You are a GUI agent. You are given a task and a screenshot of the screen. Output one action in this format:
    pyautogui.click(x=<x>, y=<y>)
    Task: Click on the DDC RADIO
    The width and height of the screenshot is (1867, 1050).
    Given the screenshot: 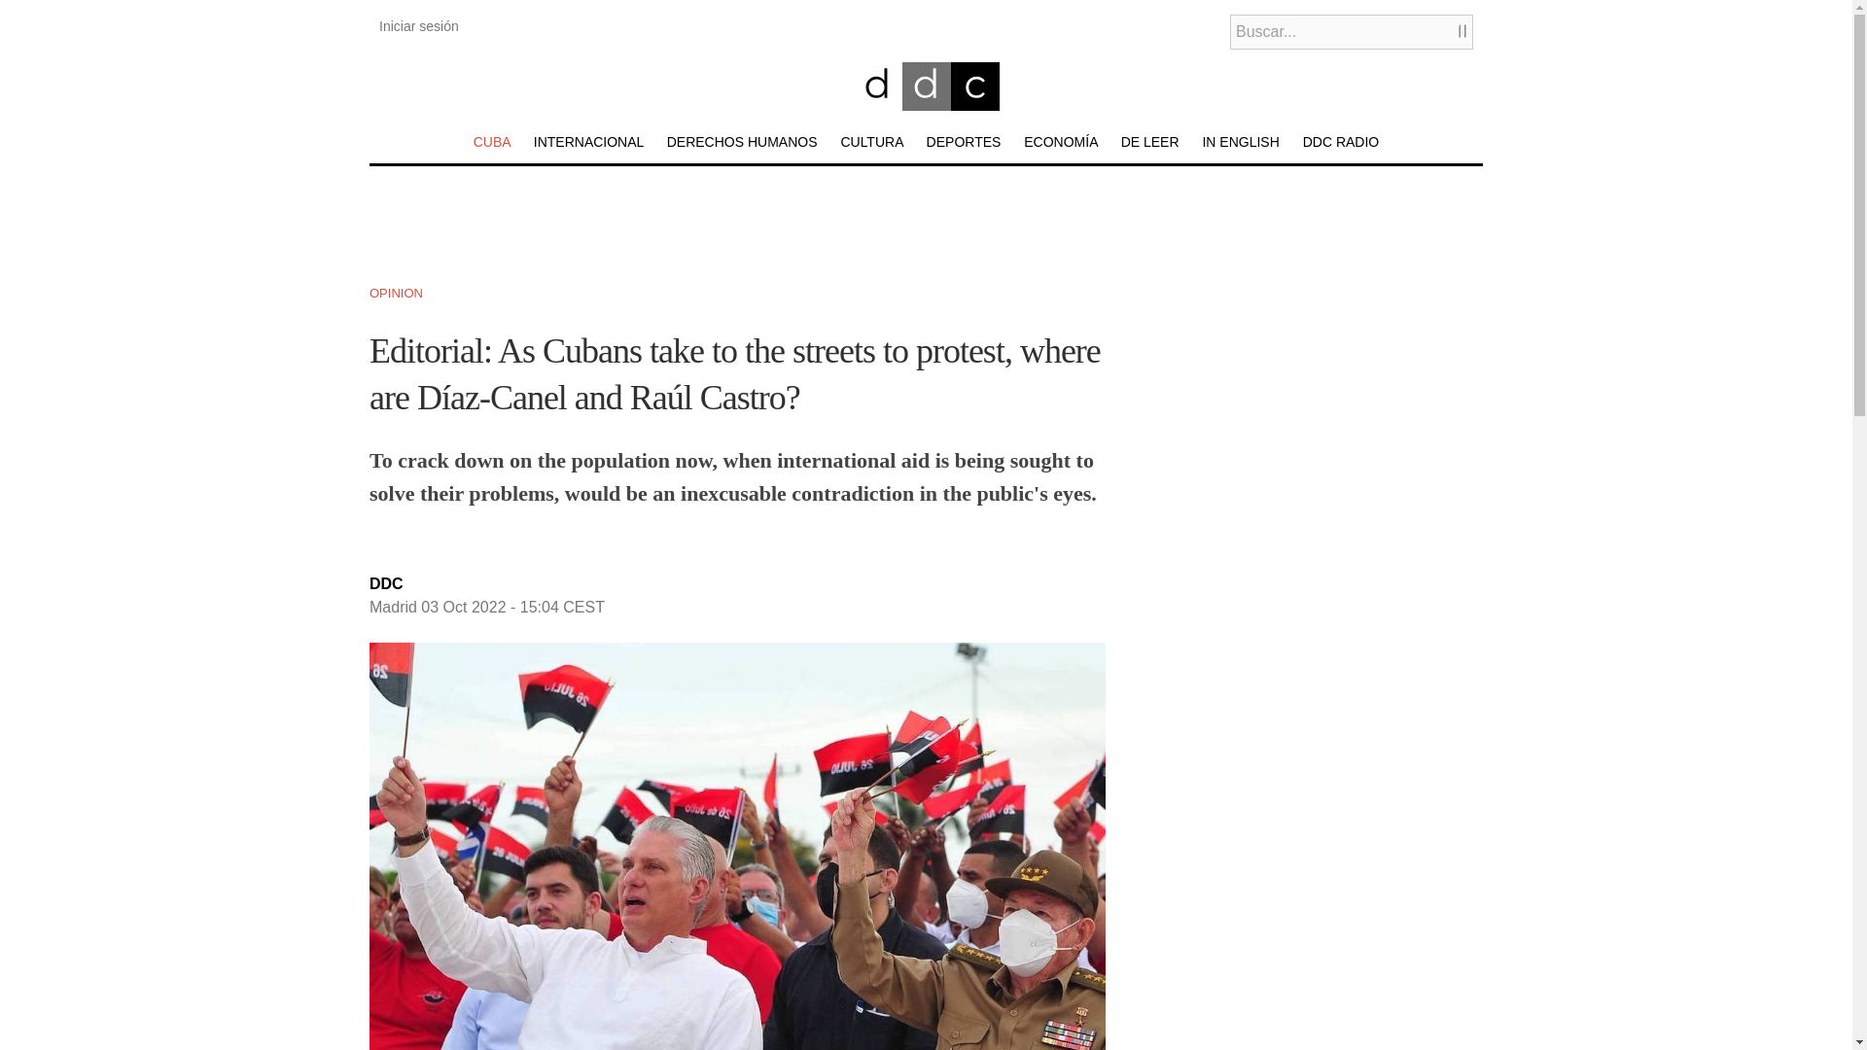 What is the action you would take?
    pyautogui.click(x=1341, y=142)
    